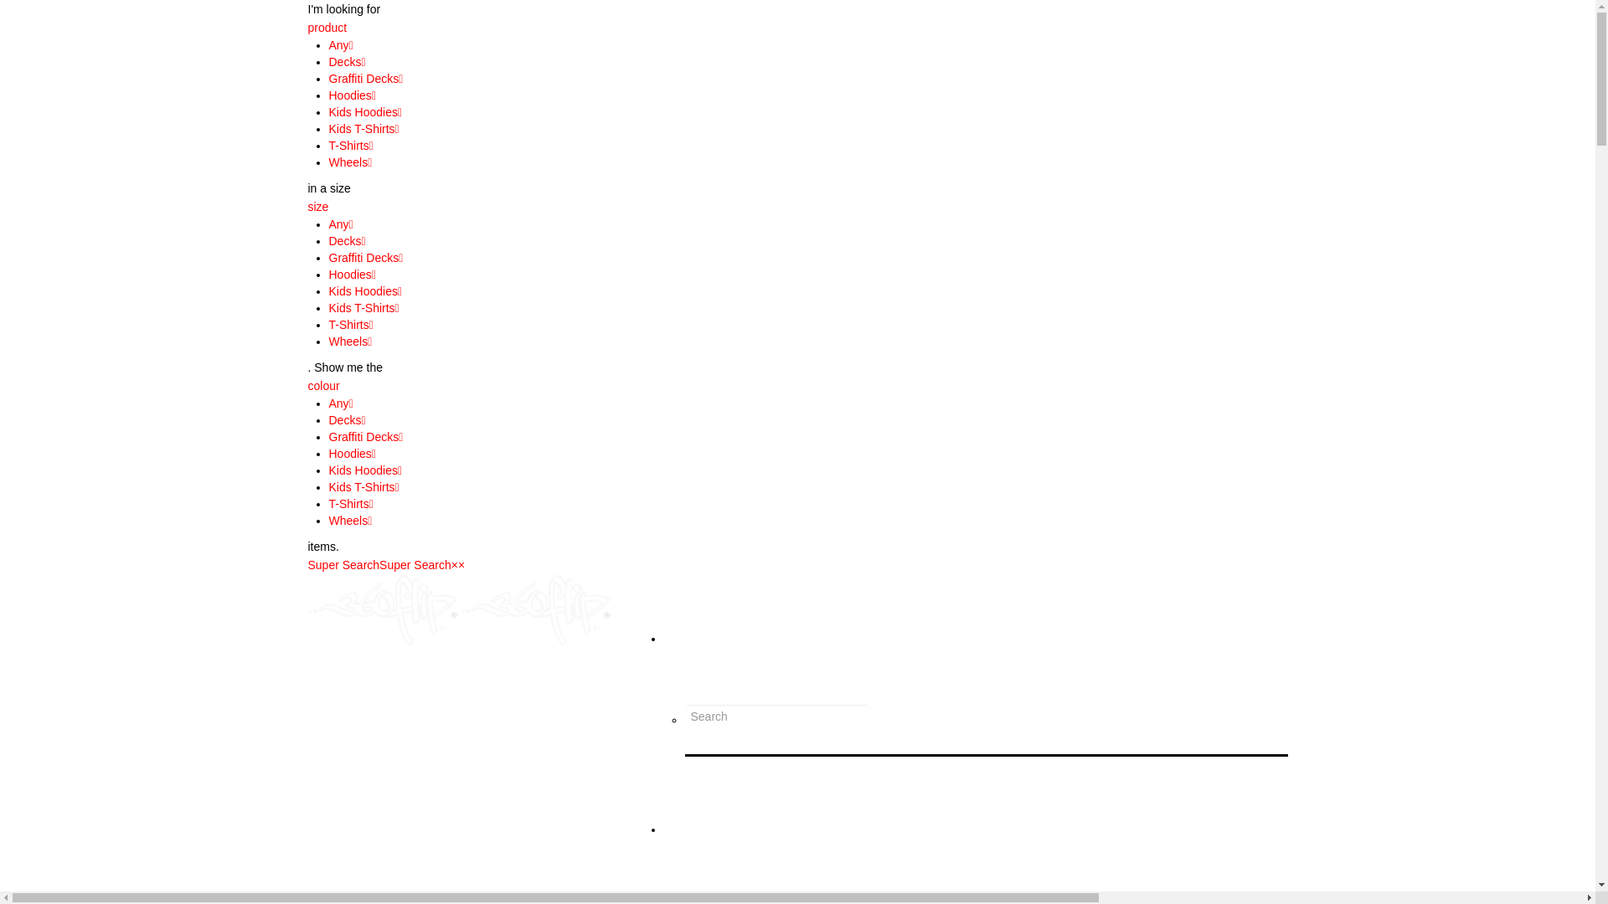 This screenshot has width=1608, height=904. What do you see at coordinates (363, 258) in the screenshot?
I see `Graffiti Decks` at bounding box center [363, 258].